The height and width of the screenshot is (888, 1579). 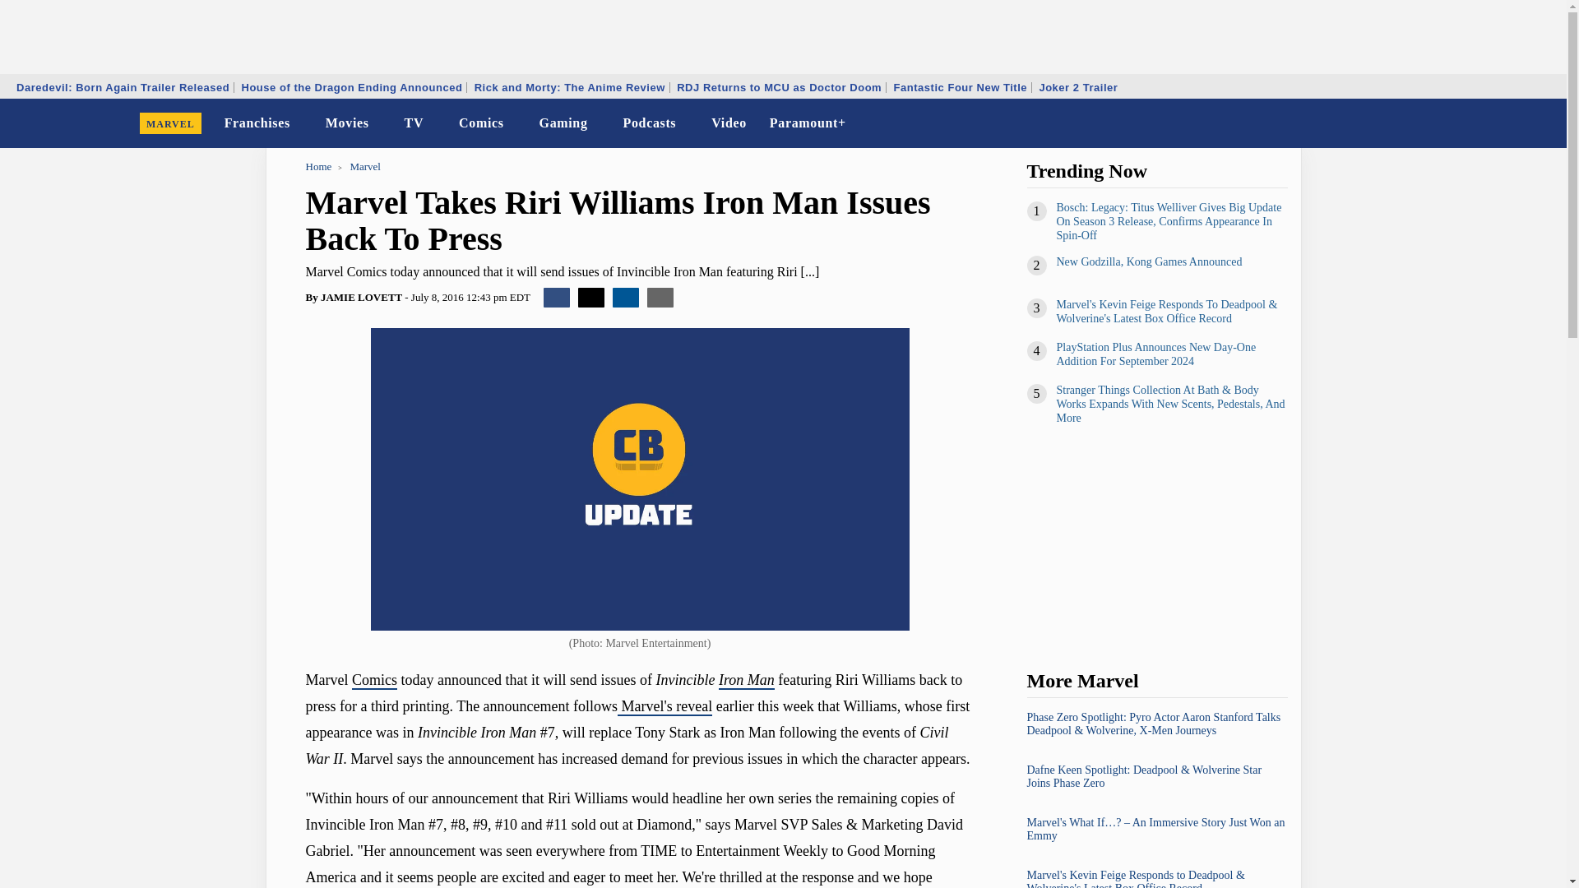 I want to click on Dark Mode, so click(x=1512, y=123).